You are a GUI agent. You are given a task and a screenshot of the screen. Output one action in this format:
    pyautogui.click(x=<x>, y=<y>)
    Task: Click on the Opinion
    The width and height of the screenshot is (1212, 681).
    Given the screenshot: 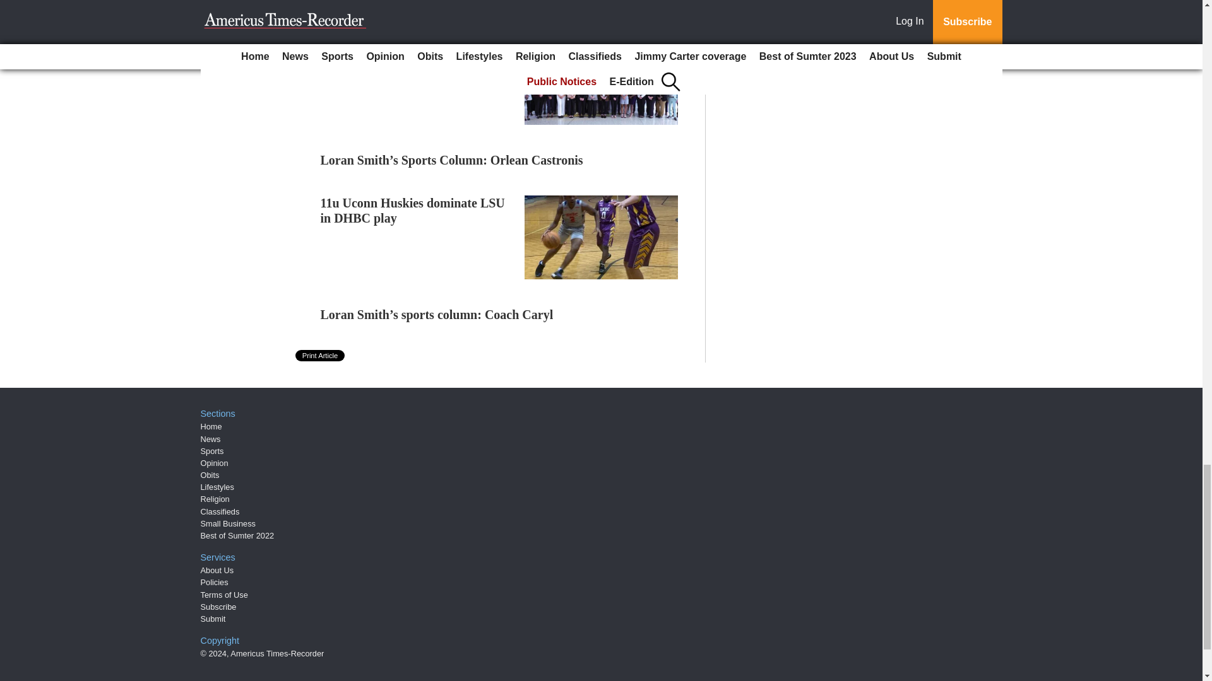 What is the action you would take?
    pyautogui.click(x=215, y=463)
    